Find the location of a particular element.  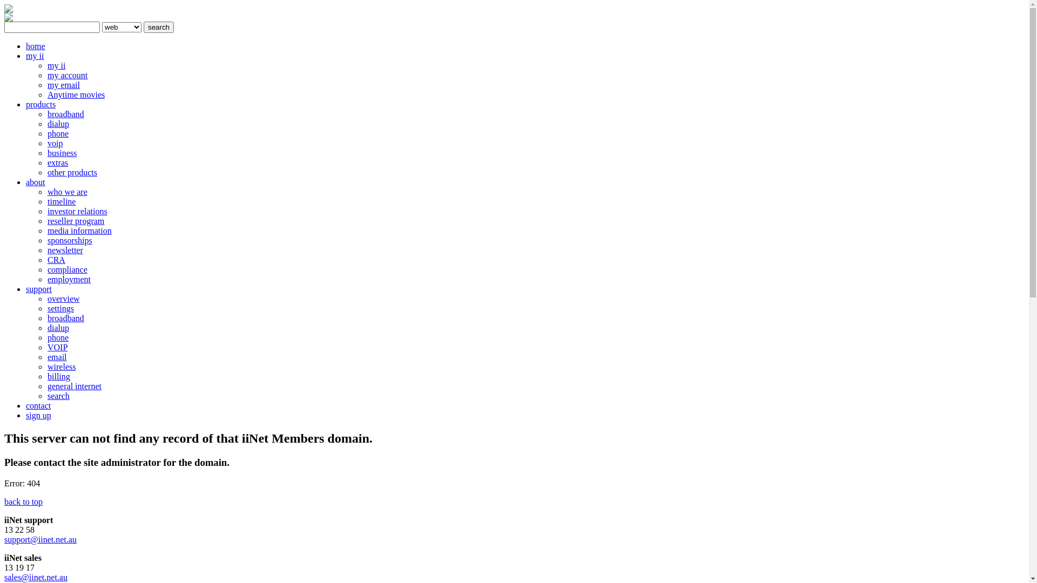

reseller program is located at coordinates (76, 221).